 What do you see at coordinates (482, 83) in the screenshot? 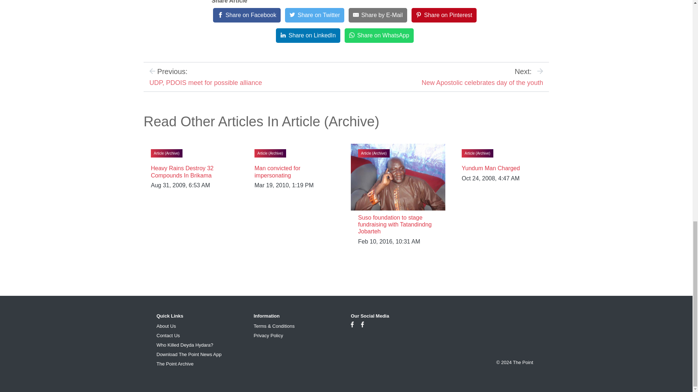
I see `New Apostolic celebrates day of the youth` at bounding box center [482, 83].